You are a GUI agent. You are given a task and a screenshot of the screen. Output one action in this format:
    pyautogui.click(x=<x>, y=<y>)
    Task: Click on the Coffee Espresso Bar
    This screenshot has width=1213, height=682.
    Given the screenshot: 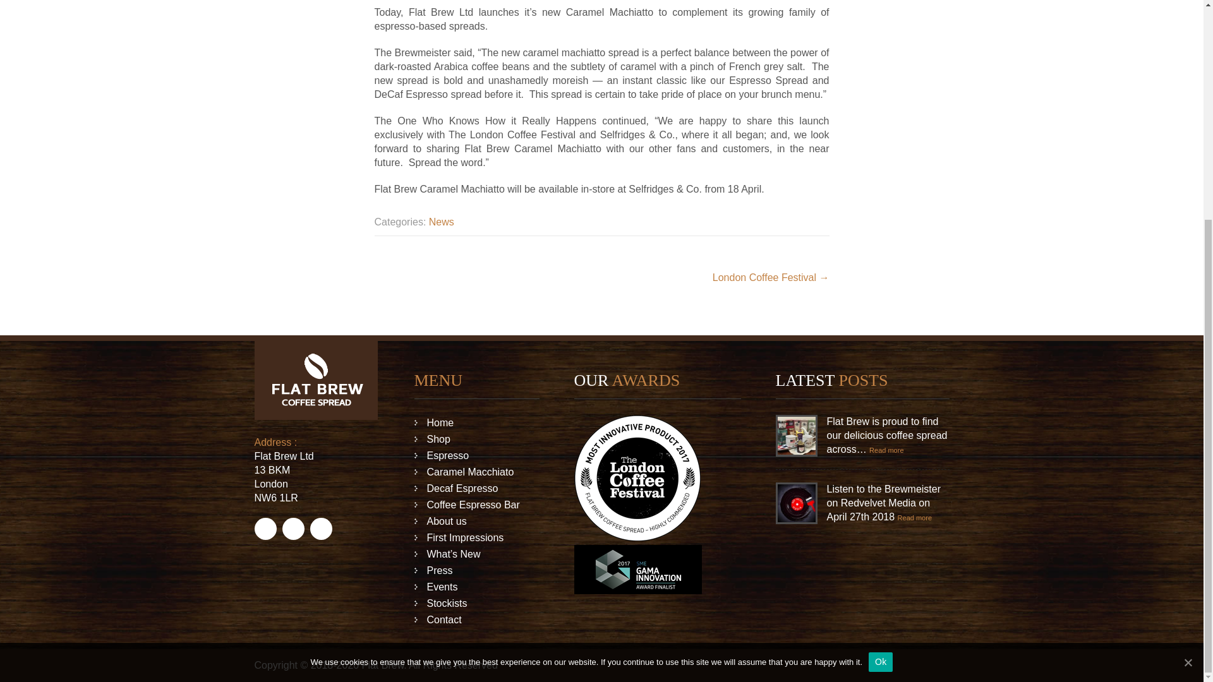 What is the action you would take?
    pyautogui.click(x=477, y=505)
    